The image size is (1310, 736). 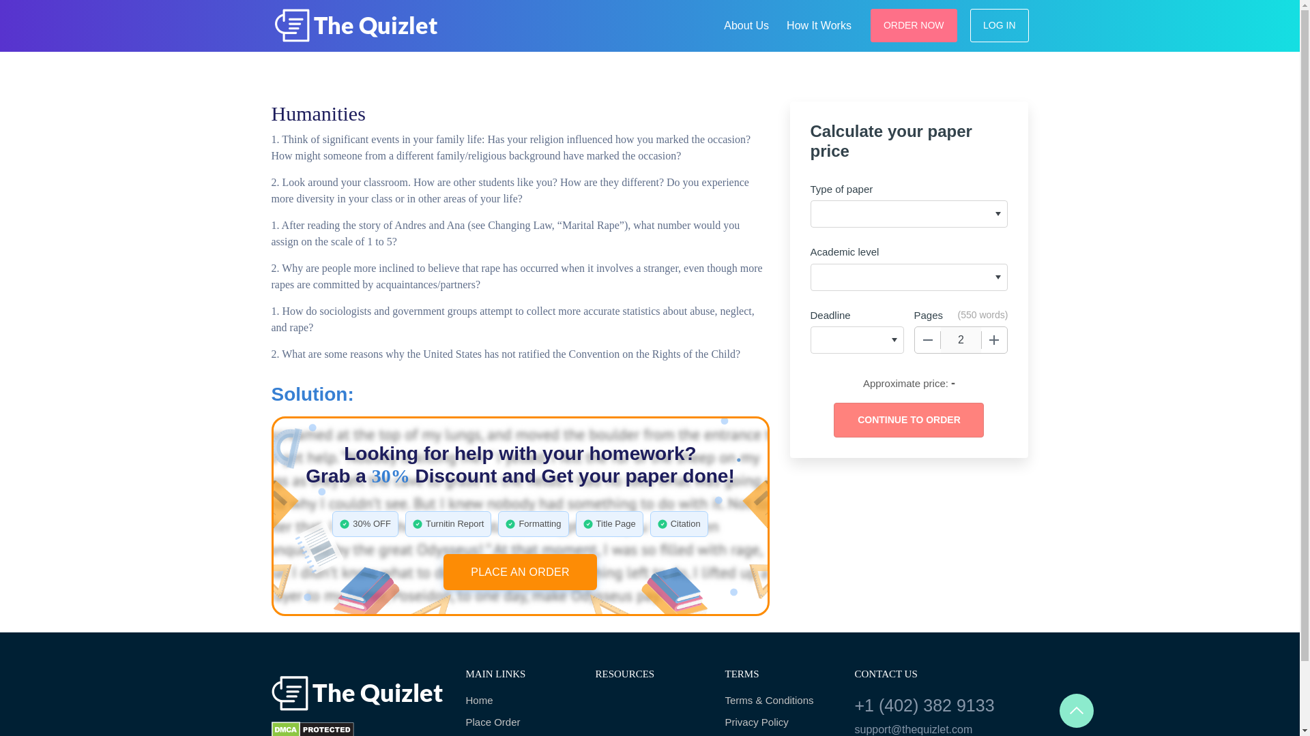 I want to click on Home, so click(x=520, y=701).